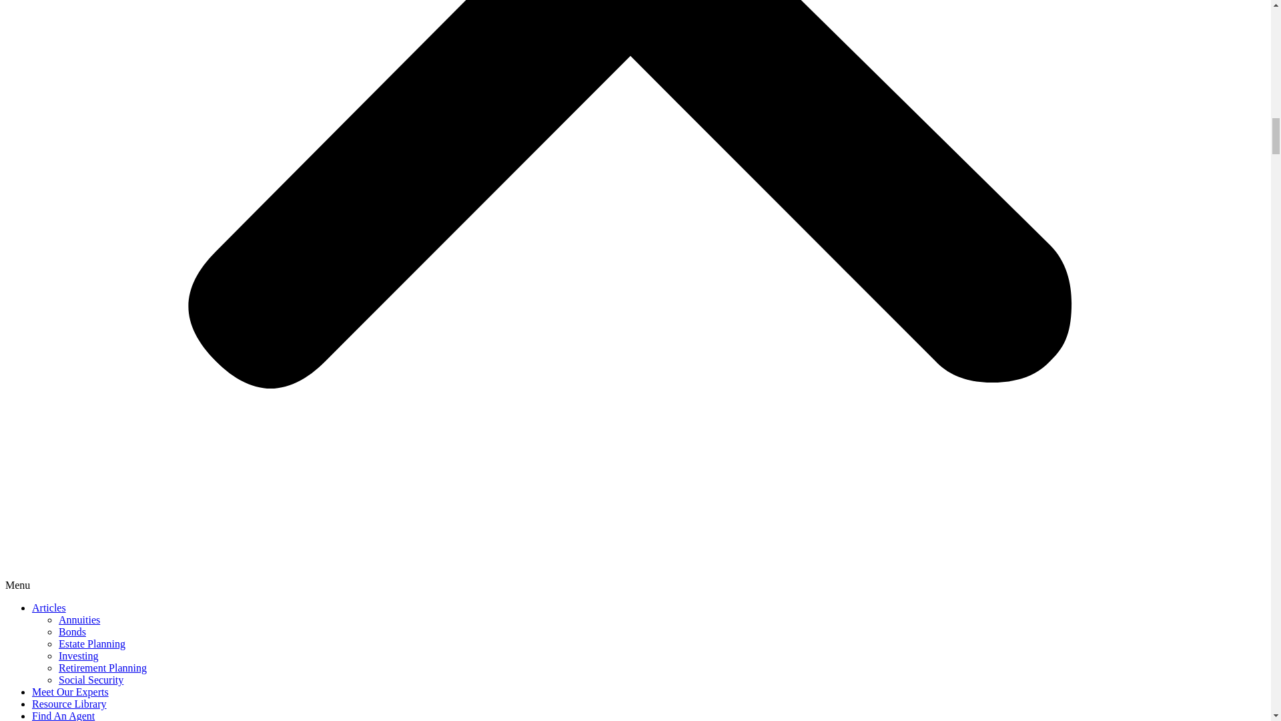  Describe the element at coordinates (63, 716) in the screenshot. I see `Find An Agent` at that location.